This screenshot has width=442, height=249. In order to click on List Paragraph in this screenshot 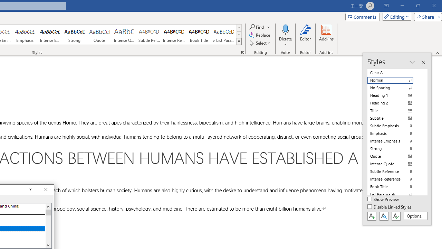, I will do `click(394, 194)`.